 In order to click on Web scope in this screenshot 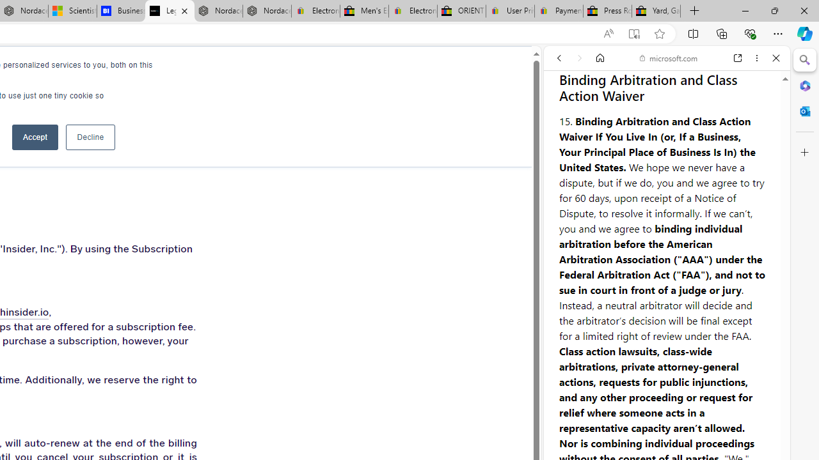, I will do `click(564, 115)`.